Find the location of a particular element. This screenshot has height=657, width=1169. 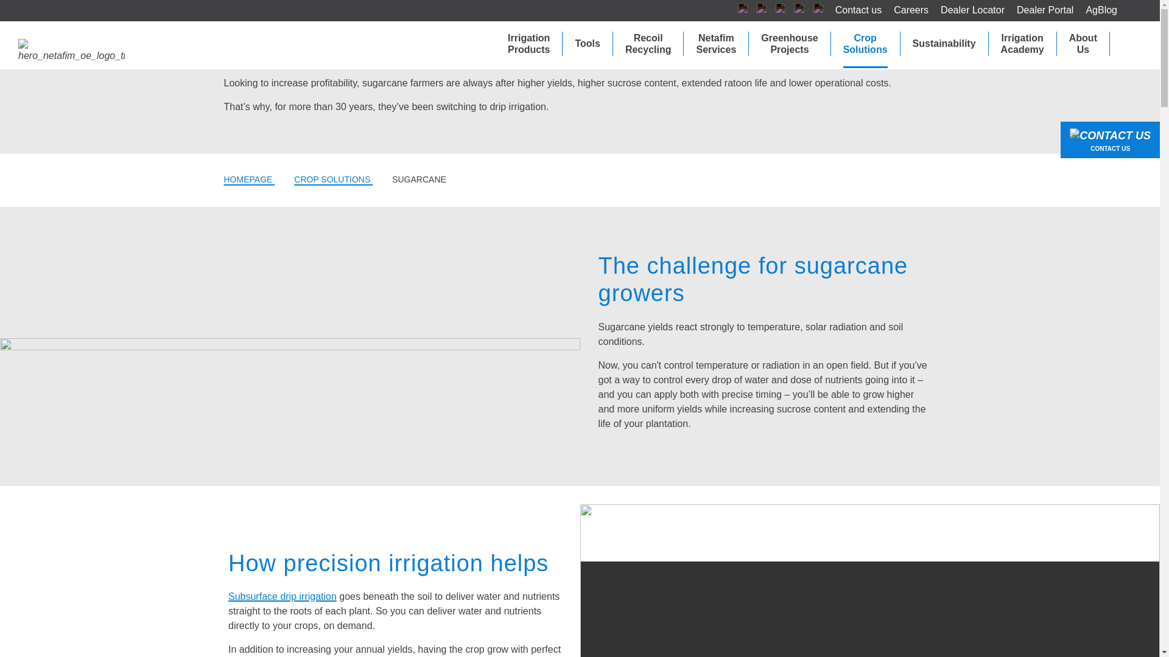

Subsurface drip irrigation is located at coordinates (283, 596).